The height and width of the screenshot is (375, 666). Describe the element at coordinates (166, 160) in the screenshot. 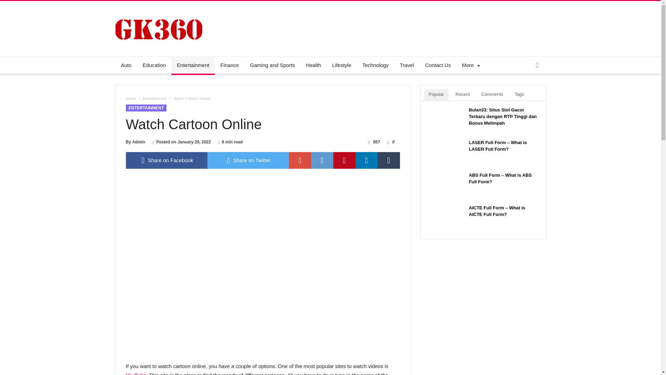

I see `facebook` at that location.